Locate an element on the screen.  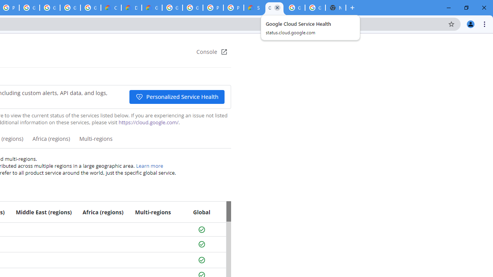
Learn more is located at coordinates (149, 165).